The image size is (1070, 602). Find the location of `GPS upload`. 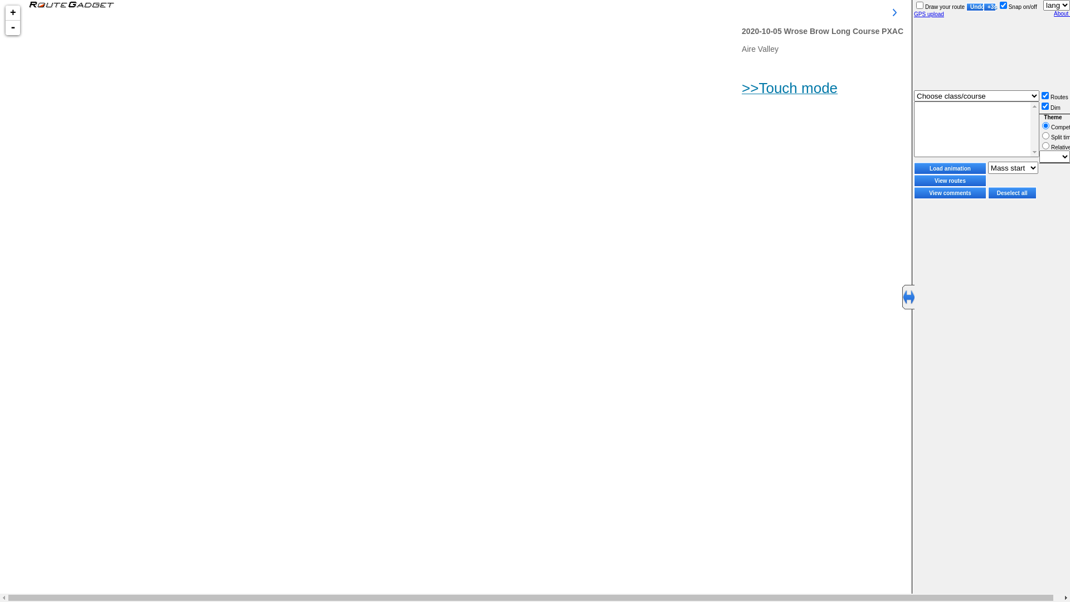

GPS upload is located at coordinates (929, 14).